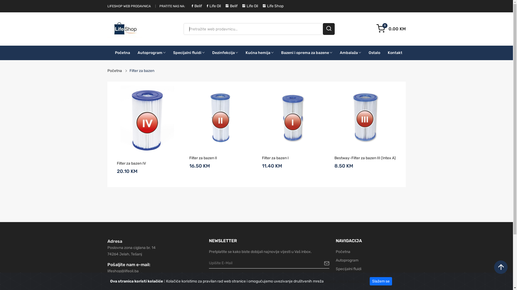 Image resolution: width=517 pixels, height=290 pixels. I want to click on 0.00 KM, so click(391, 29).